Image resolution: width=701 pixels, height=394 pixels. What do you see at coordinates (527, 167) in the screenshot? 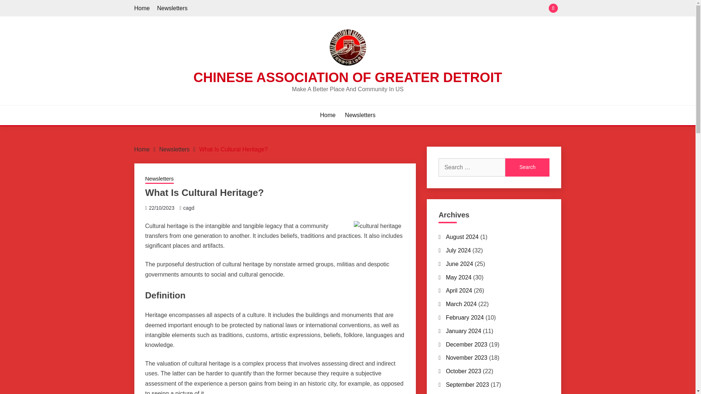
I see `Search` at bounding box center [527, 167].